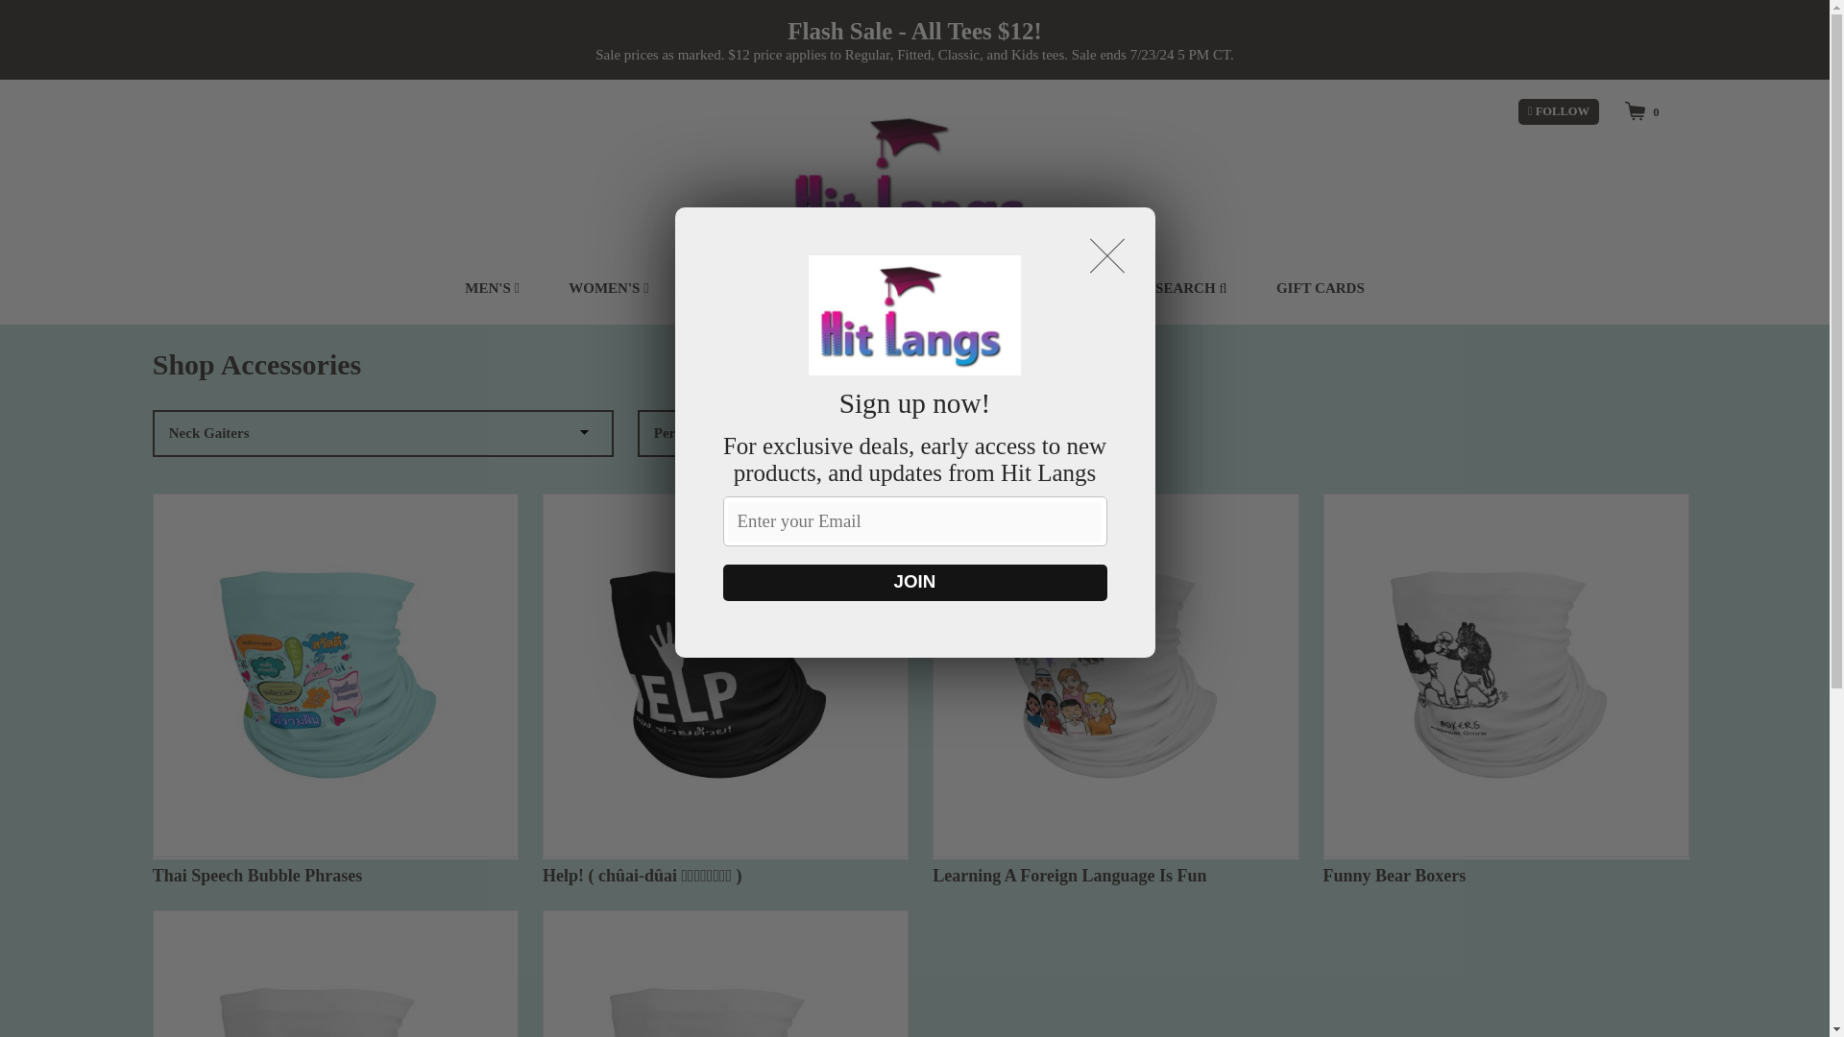 The width and height of the screenshot is (1844, 1037). Describe the element at coordinates (608, 288) in the screenshot. I see `WOMEN'S` at that location.